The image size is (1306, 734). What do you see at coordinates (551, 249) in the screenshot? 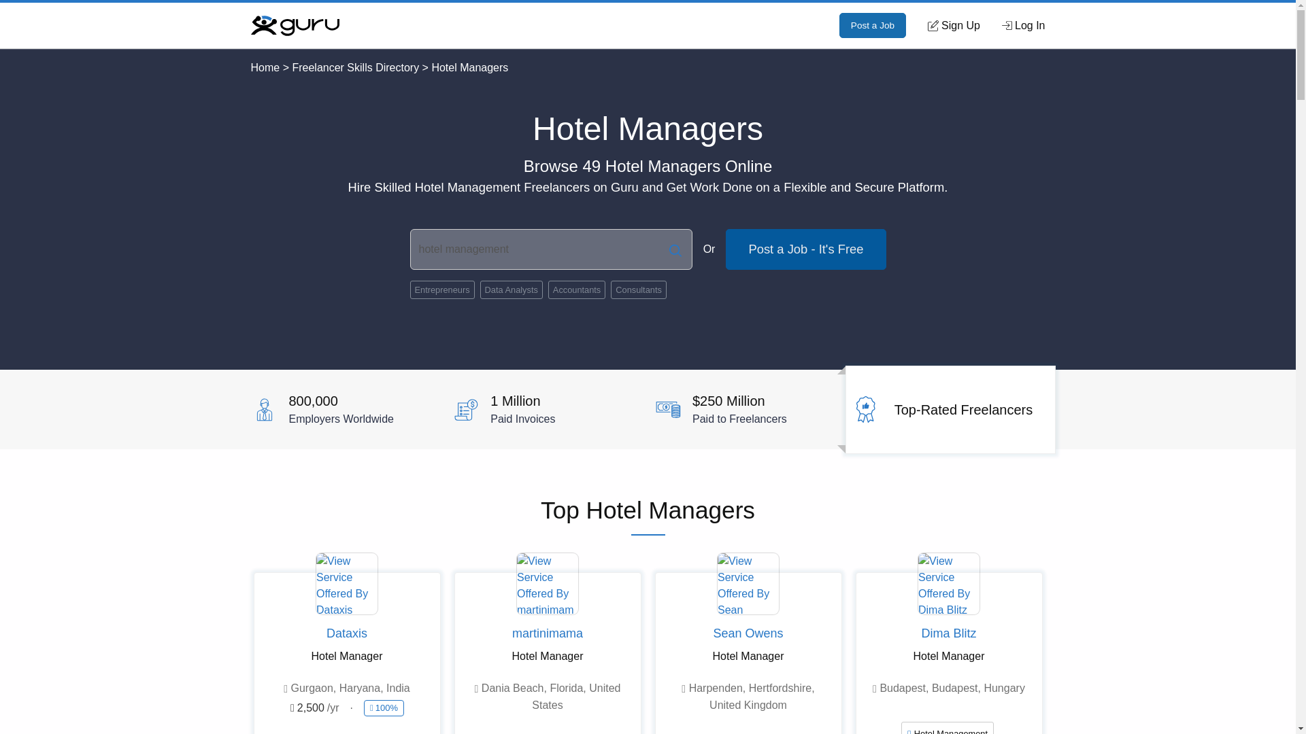
I see `hotel management` at bounding box center [551, 249].